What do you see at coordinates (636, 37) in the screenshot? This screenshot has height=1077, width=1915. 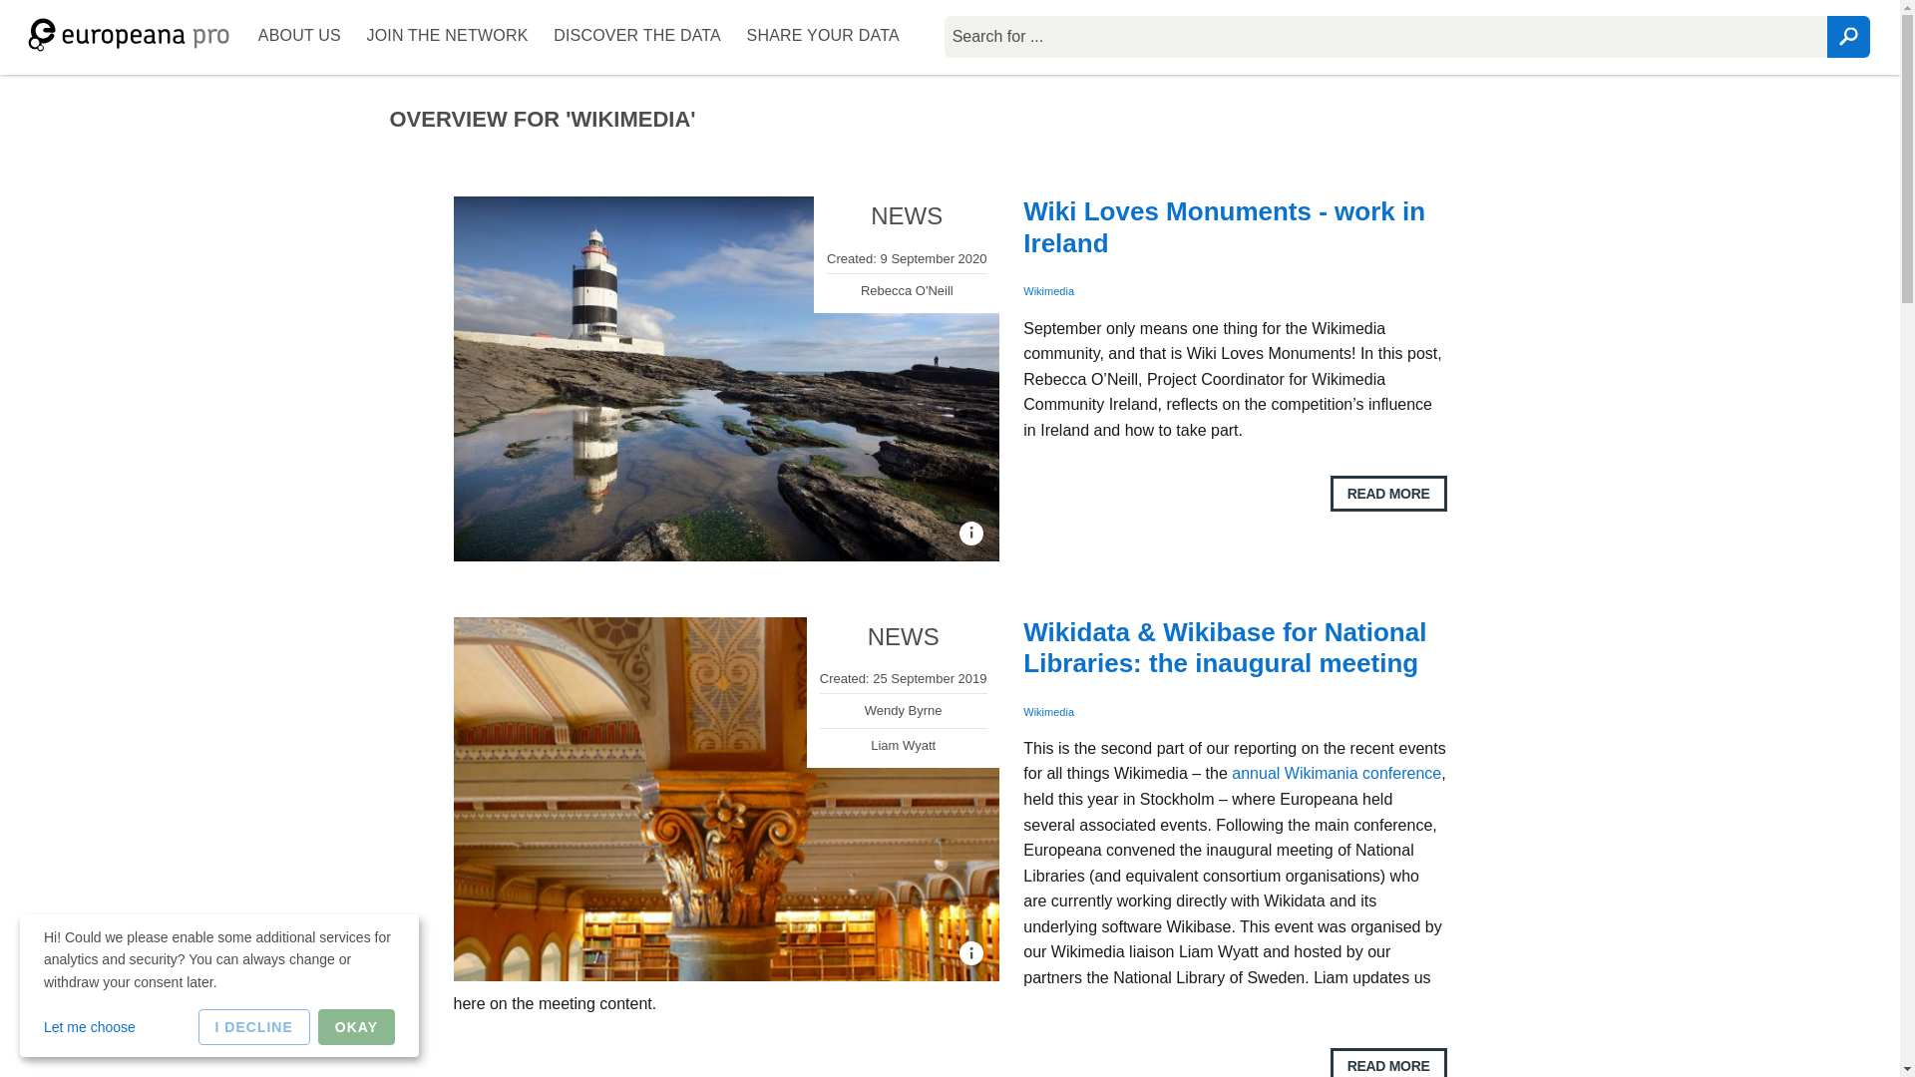 I see `DISCOVER THE DATA` at bounding box center [636, 37].